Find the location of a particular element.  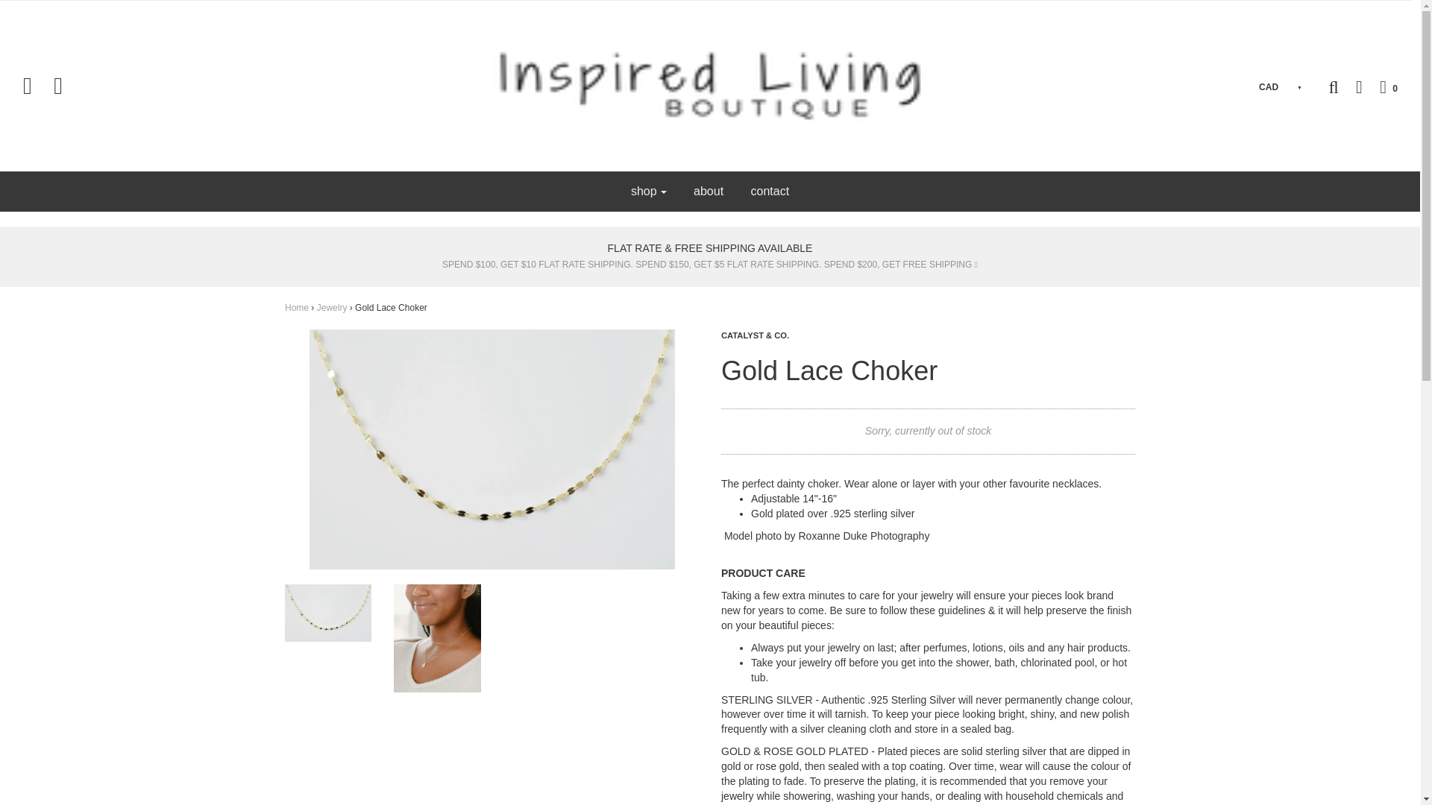

shop is located at coordinates (649, 191).